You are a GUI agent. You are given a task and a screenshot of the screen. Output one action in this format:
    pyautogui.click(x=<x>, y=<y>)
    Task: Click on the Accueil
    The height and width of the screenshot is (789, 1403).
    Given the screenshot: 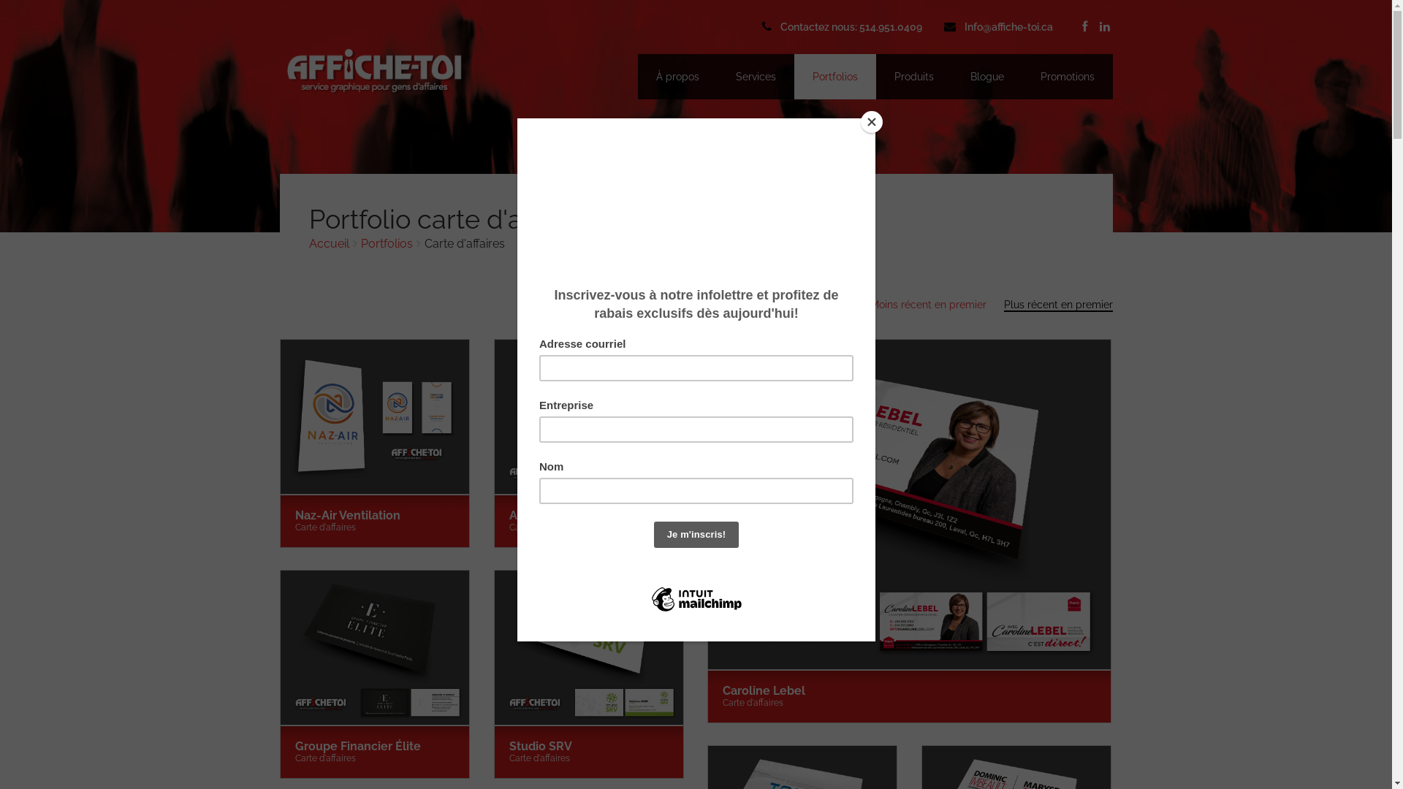 What is the action you would take?
    pyautogui.click(x=329, y=244)
    